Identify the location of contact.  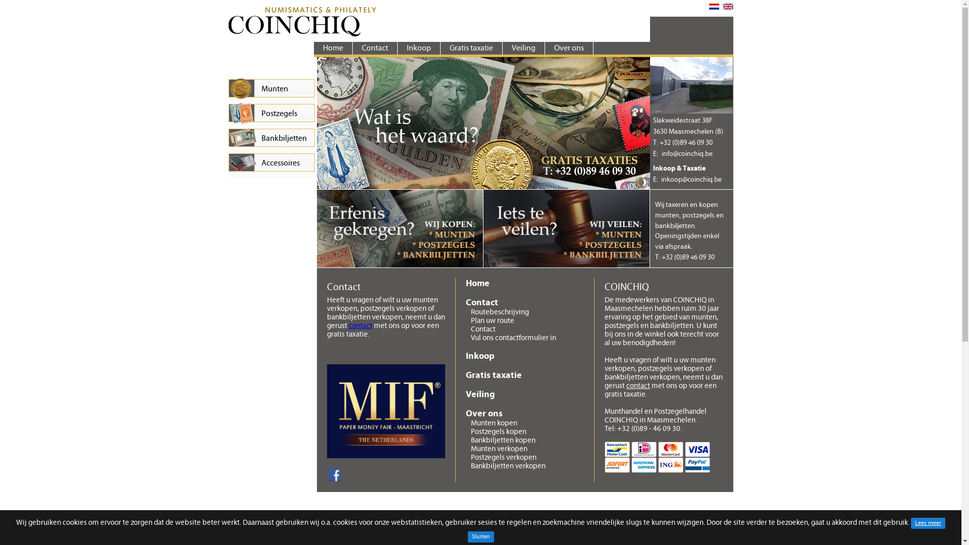
(638, 386).